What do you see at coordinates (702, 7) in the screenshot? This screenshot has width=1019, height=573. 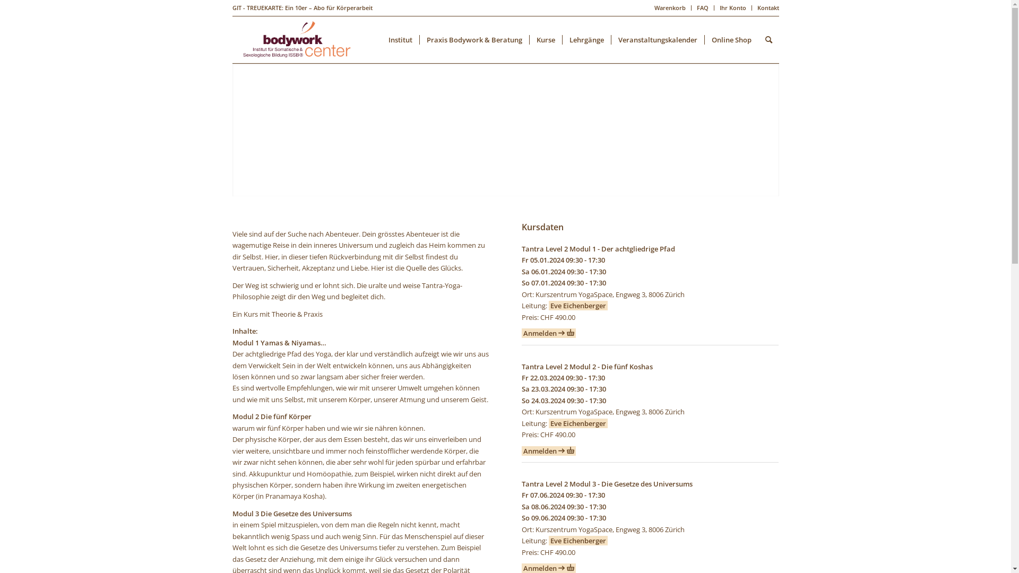 I see `FAQ` at bounding box center [702, 7].